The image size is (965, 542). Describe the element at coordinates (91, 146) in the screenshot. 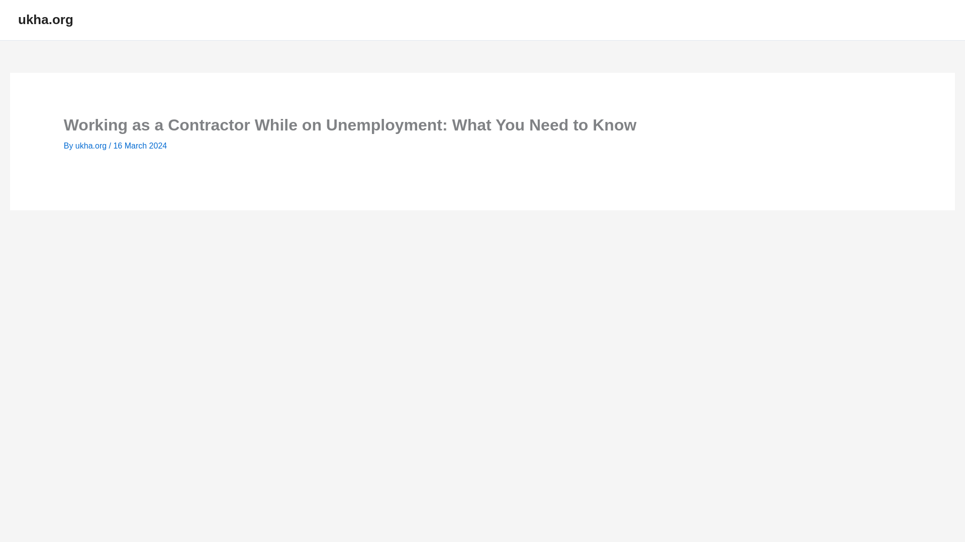

I see `ukha.org` at that location.